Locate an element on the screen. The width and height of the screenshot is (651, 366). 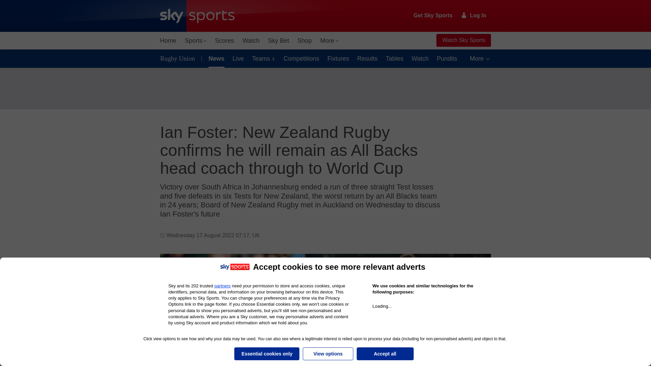
Shop is located at coordinates (304, 41).